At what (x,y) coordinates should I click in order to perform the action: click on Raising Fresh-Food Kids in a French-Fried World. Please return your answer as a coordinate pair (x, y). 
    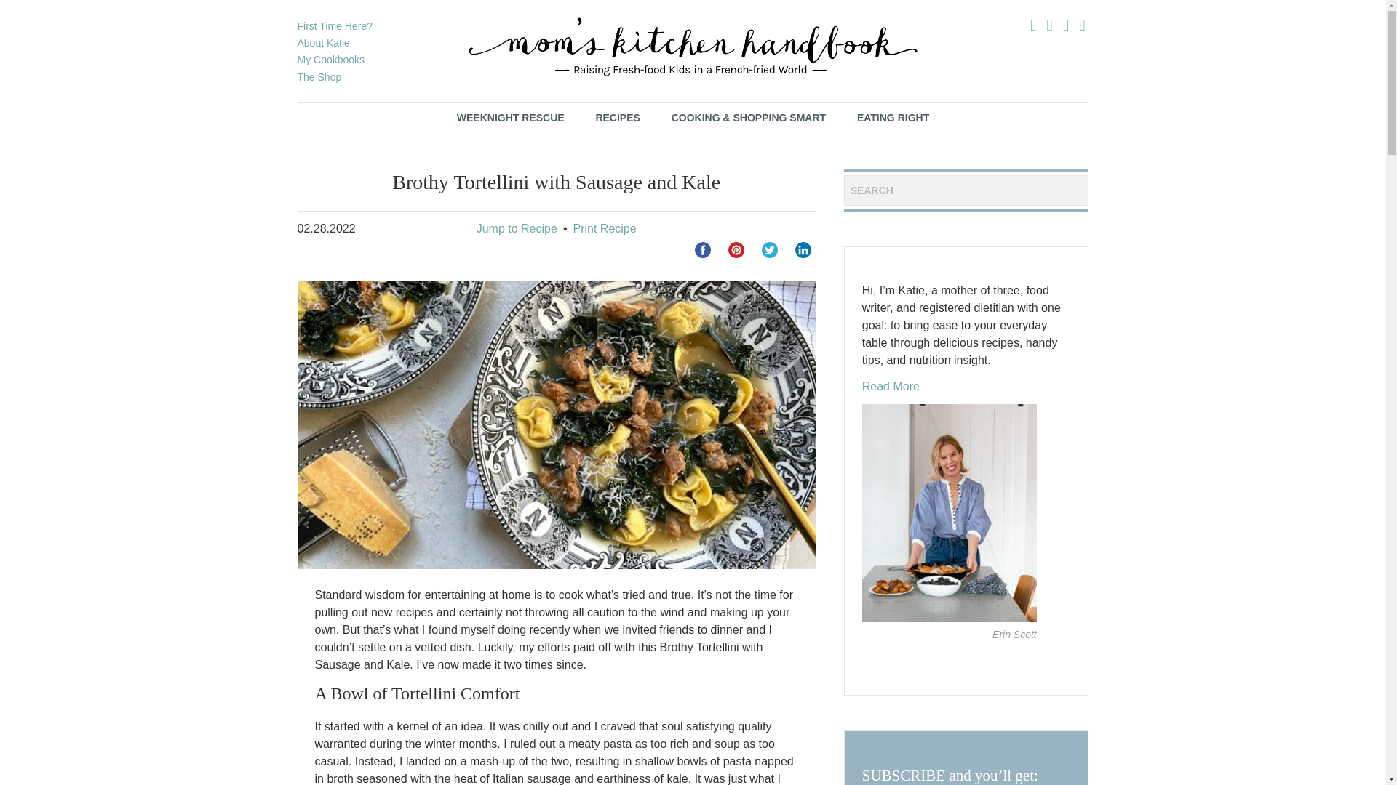
    Looking at the image, I should click on (693, 47).